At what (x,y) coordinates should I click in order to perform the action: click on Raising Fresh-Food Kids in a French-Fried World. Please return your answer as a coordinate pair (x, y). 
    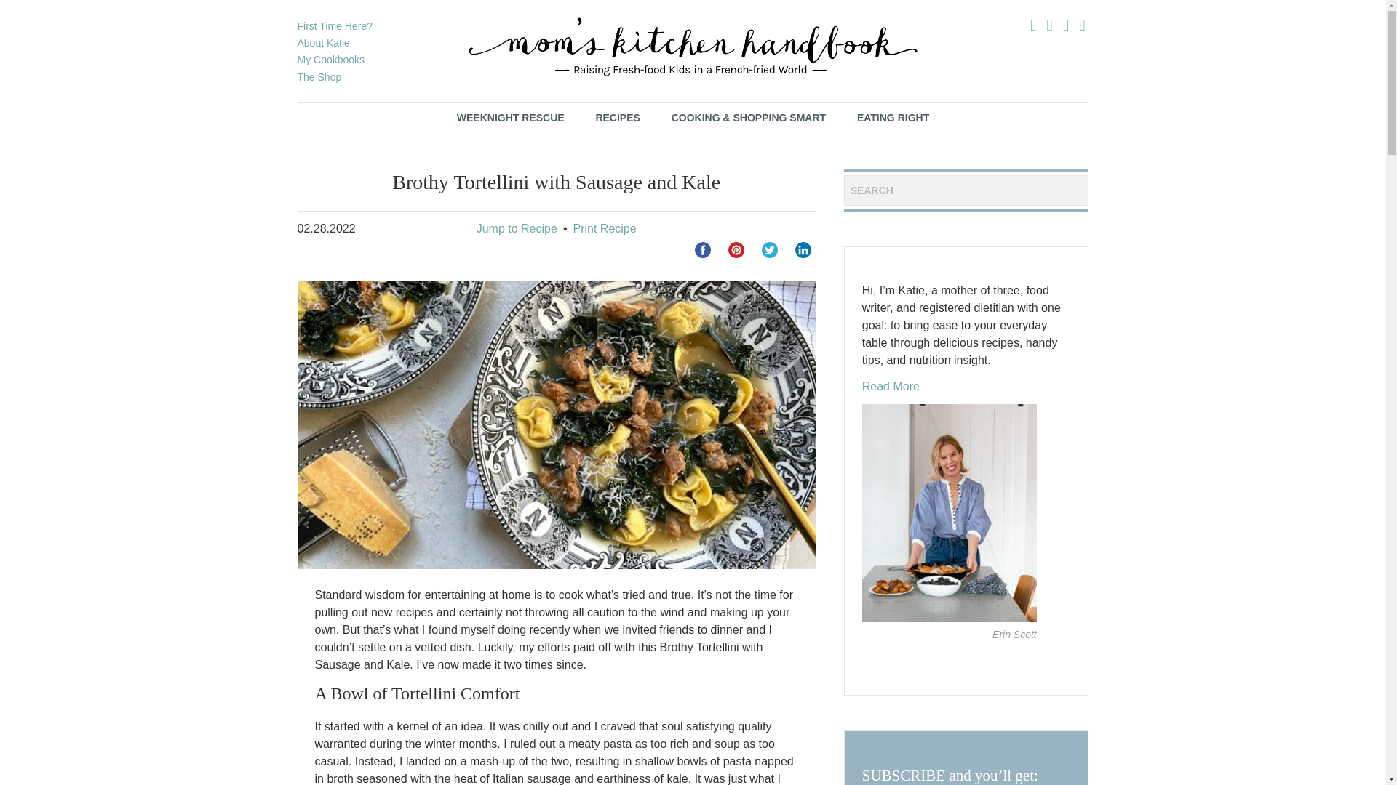
    Looking at the image, I should click on (693, 47).